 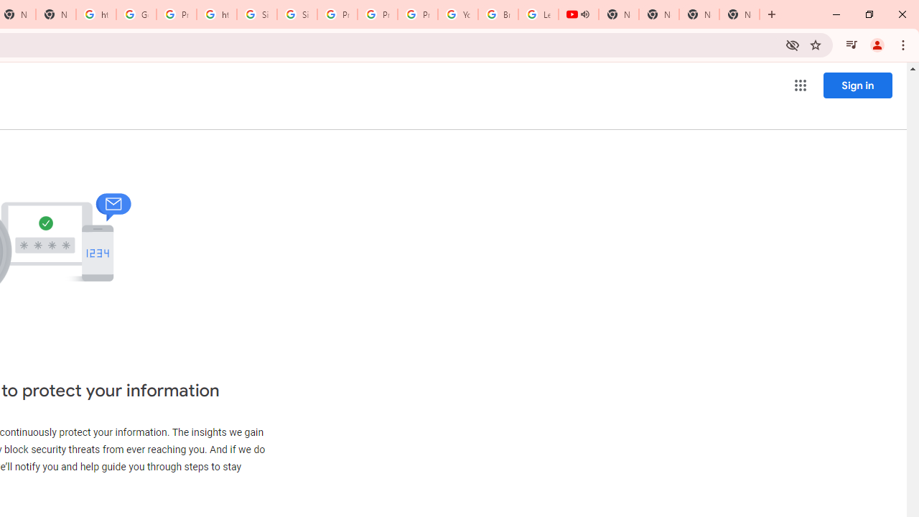 I want to click on https://scholar.google.com/, so click(x=217, y=14).